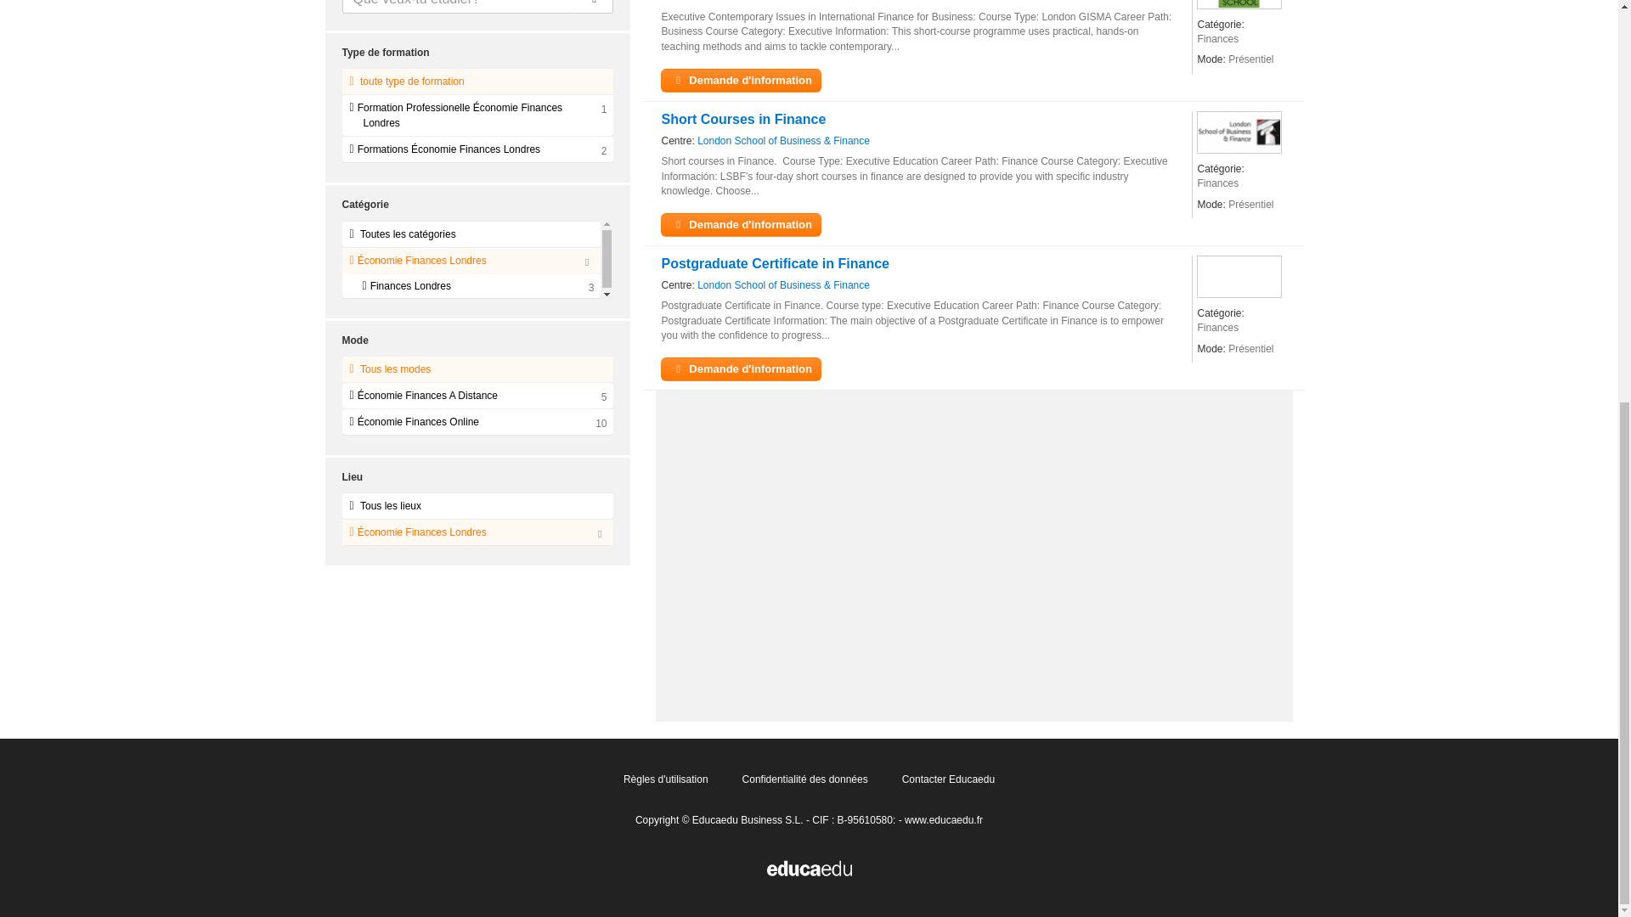 The width and height of the screenshot is (1631, 917). What do you see at coordinates (775, 263) in the screenshot?
I see `Postgraduate Certificate in Finance` at bounding box center [775, 263].